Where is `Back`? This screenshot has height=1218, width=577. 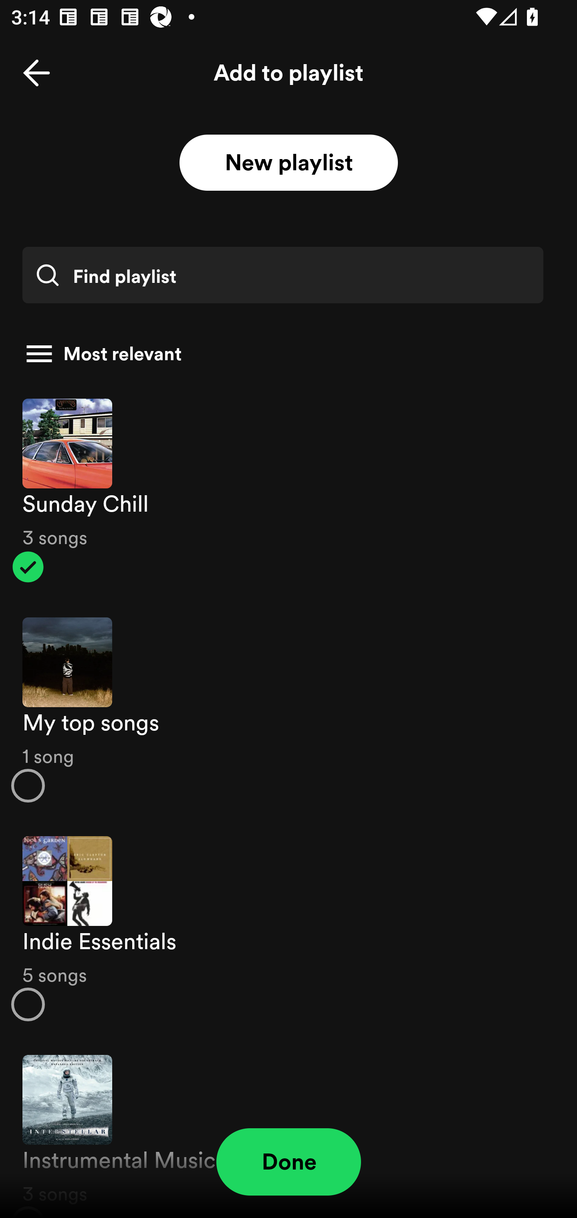 Back is located at coordinates (36, 73).